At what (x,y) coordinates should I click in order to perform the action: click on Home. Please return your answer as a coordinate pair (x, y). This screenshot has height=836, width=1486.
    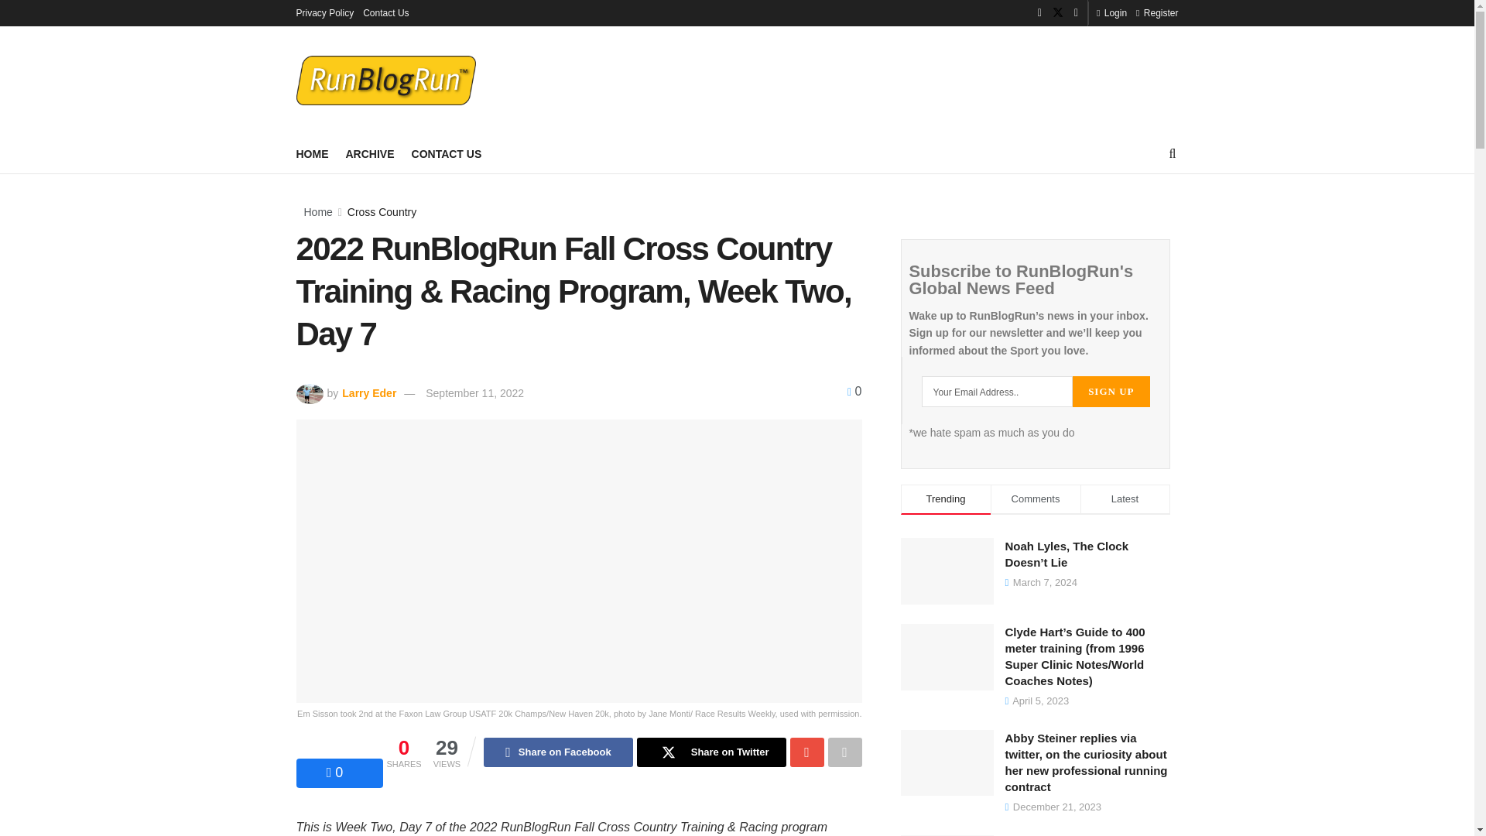
    Looking at the image, I should click on (317, 211).